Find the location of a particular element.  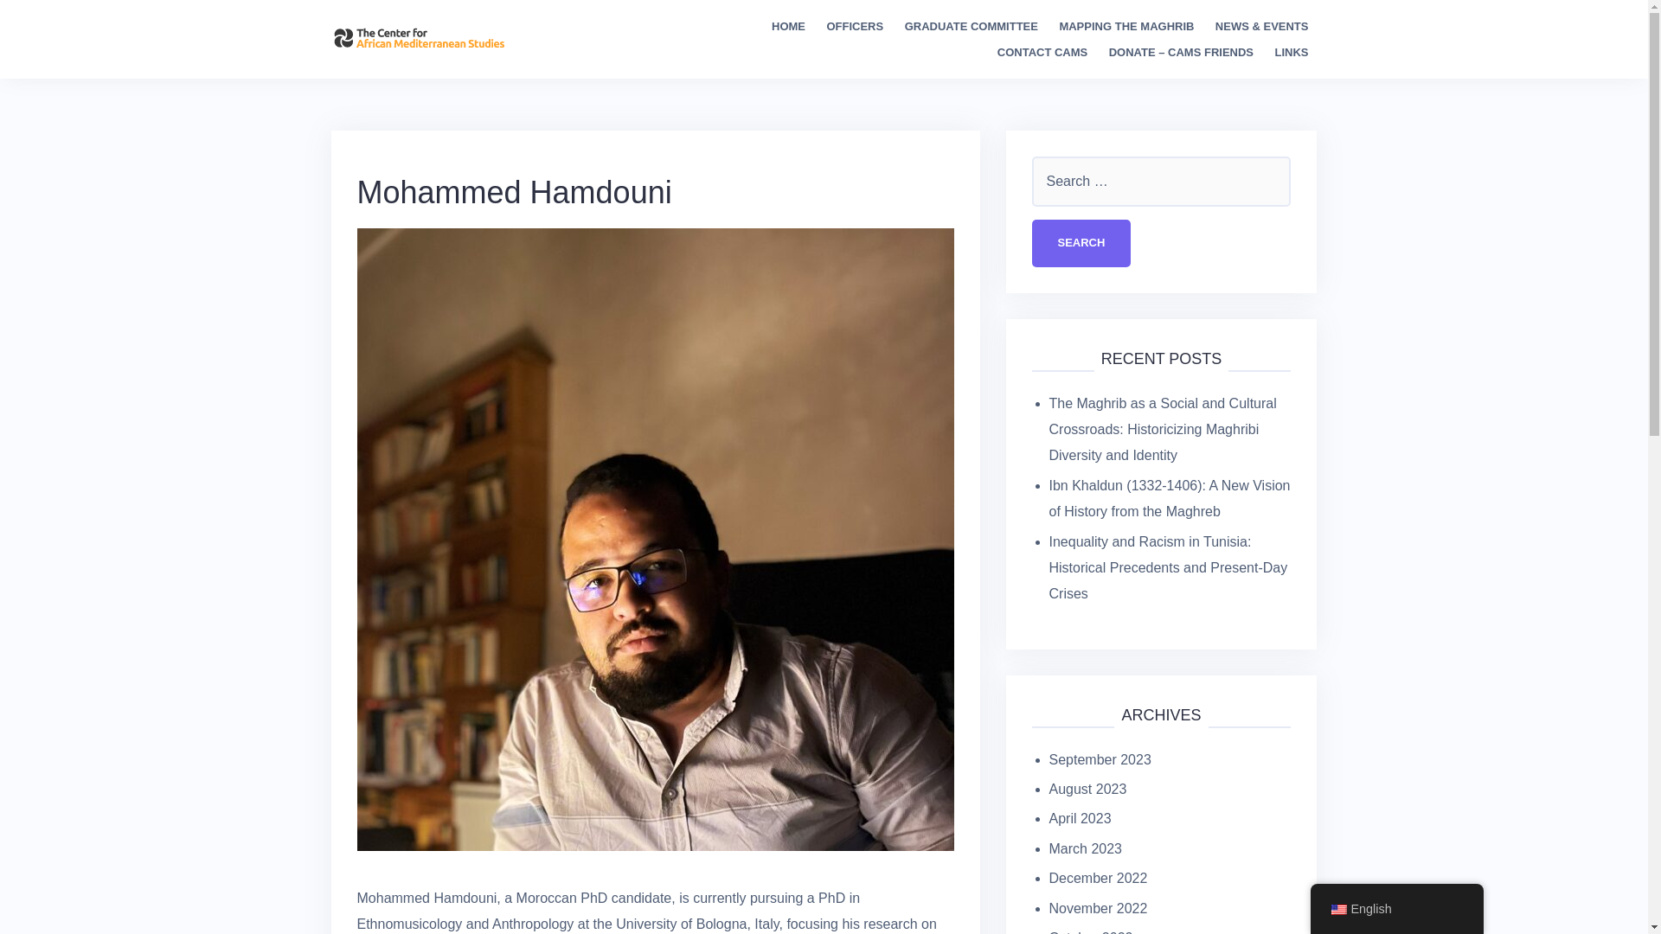

GRADUATE COMMITTEE is located at coordinates (972, 28).